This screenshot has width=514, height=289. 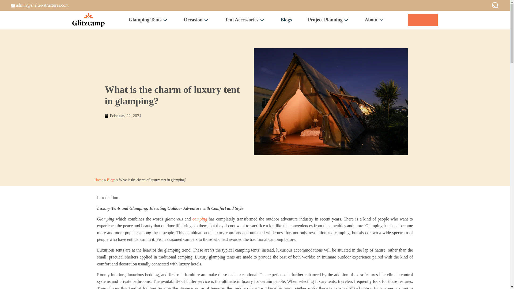 I want to click on Project Planning, so click(x=328, y=20).